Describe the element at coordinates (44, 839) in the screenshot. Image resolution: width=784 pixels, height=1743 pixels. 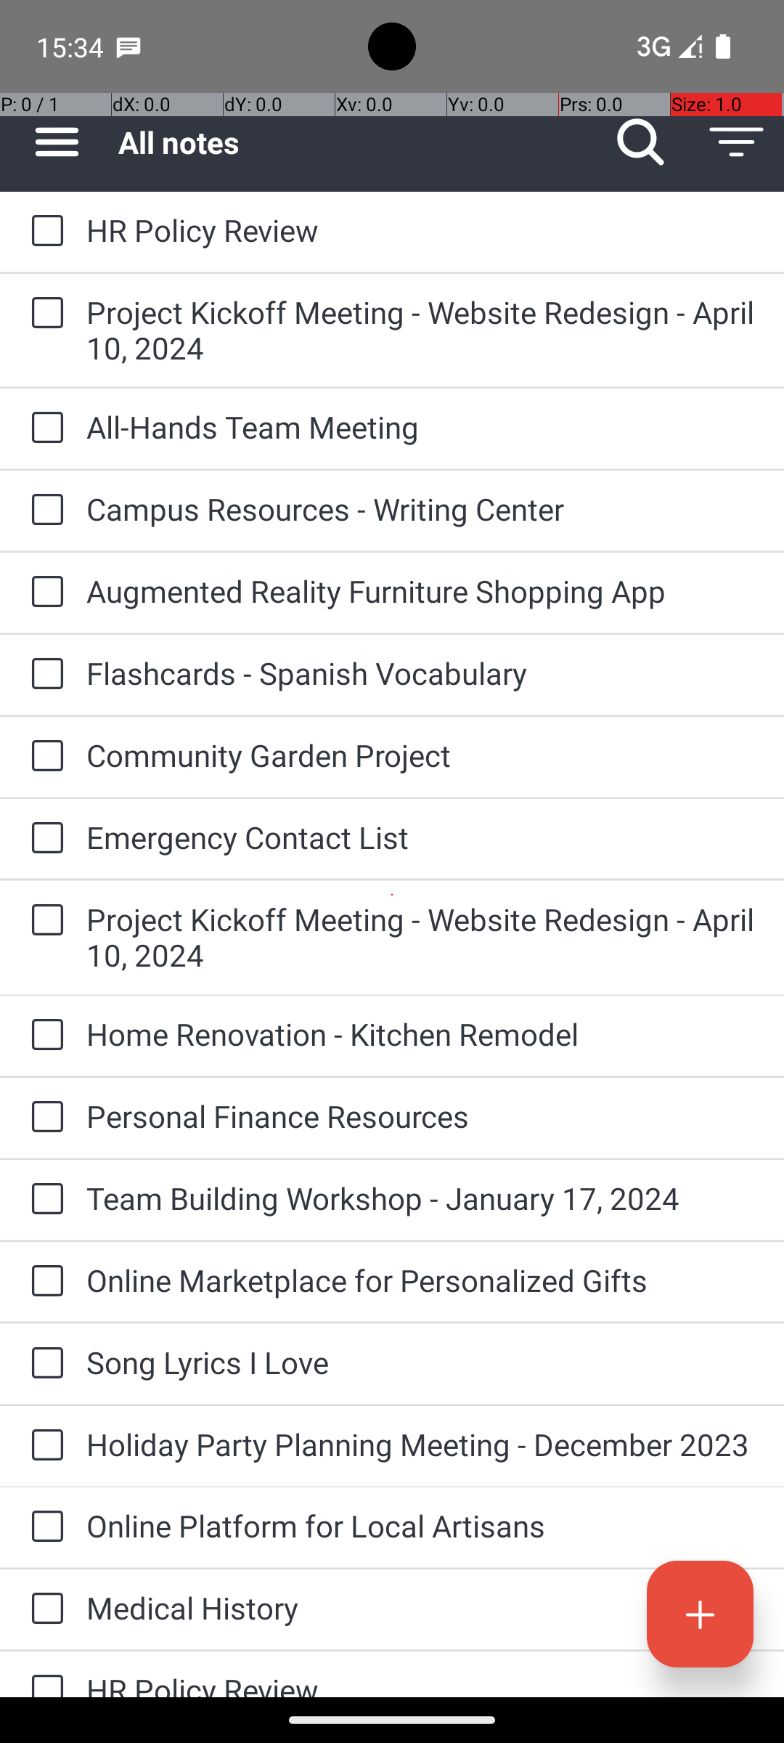
I see `to-do: Emergency Contact List` at that location.